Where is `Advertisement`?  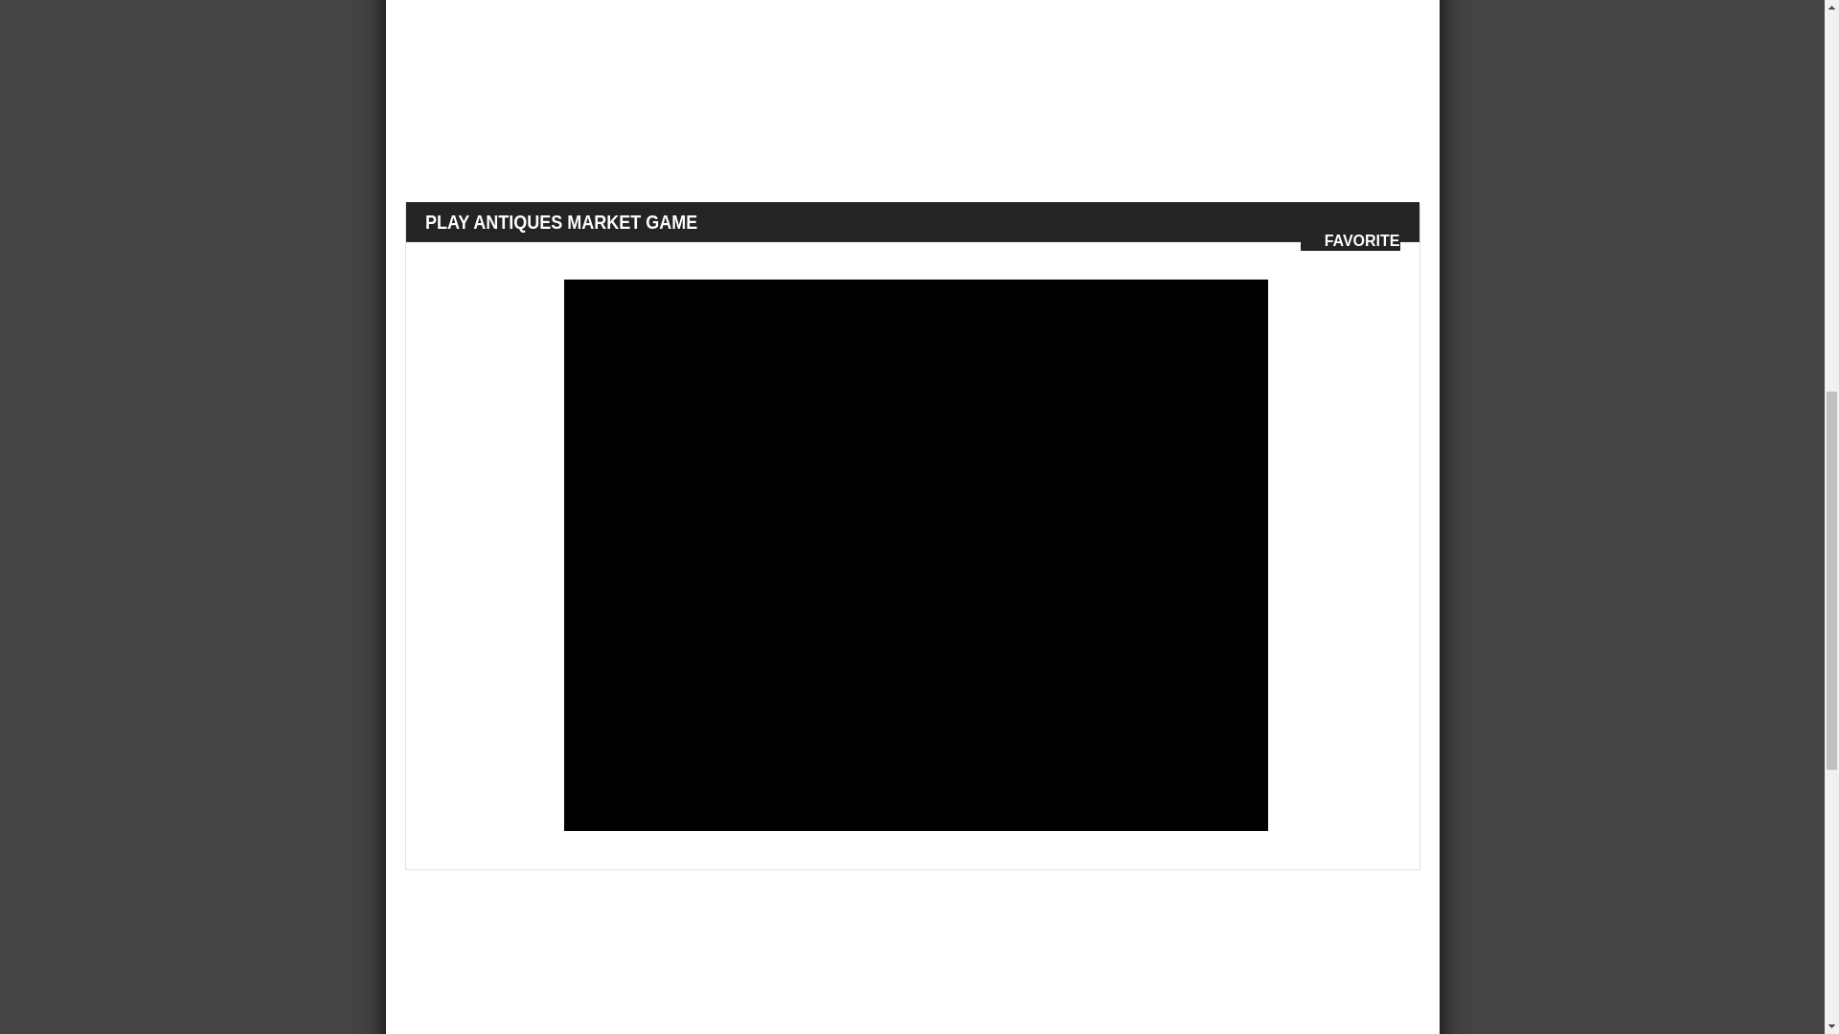
Advertisement is located at coordinates (979, 65).